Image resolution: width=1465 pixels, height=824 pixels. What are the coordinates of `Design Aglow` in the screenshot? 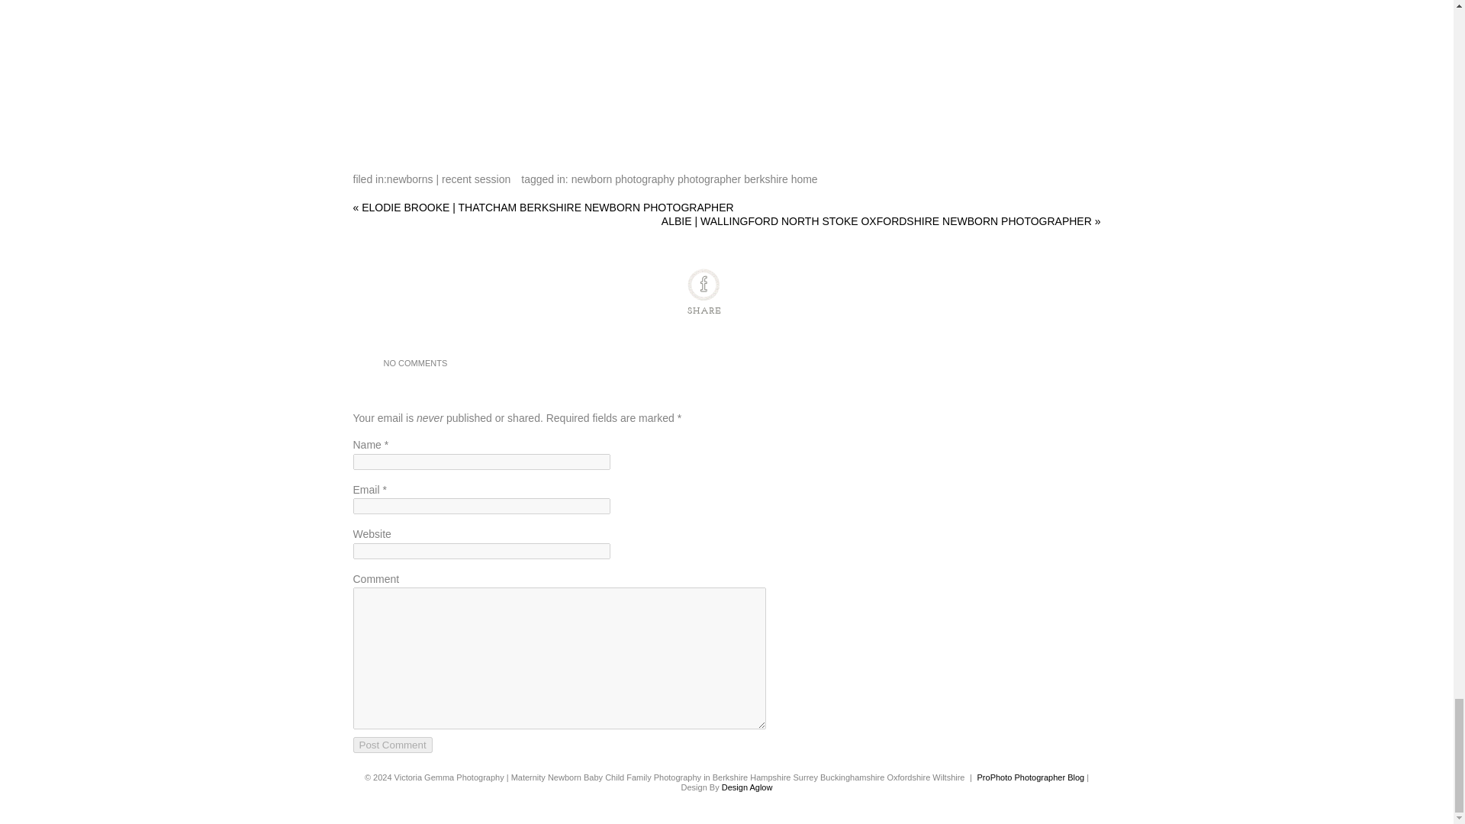 It's located at (748, 787).